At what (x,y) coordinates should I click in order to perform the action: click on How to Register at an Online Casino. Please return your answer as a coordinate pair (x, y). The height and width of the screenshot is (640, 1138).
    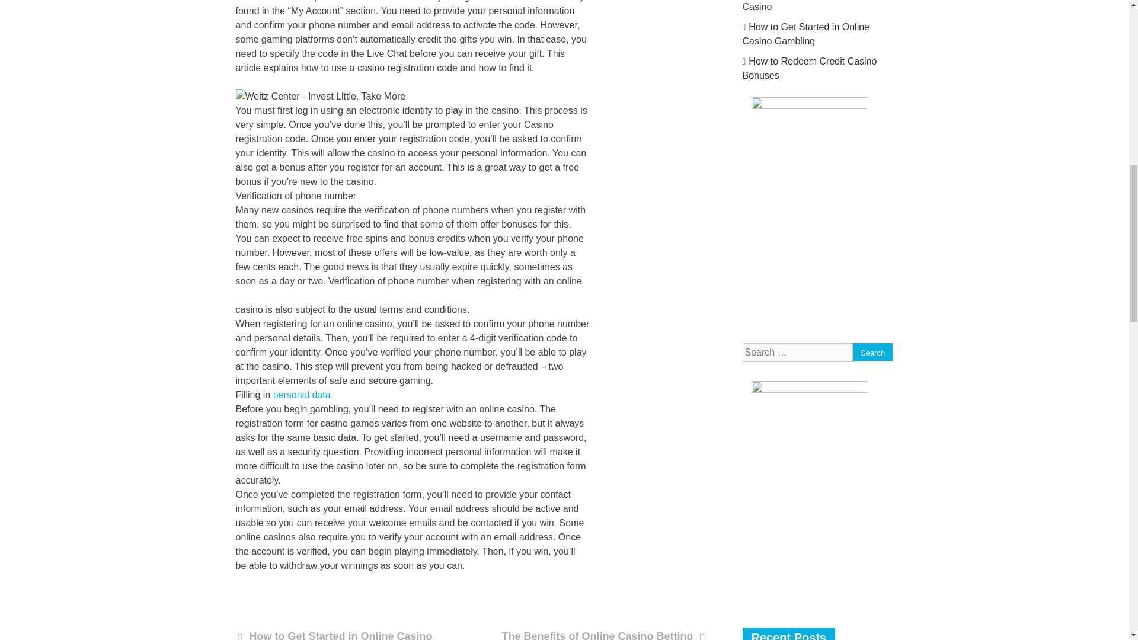
    Looking at the image, I should click on (805, 6).